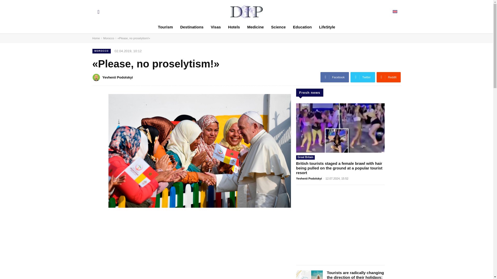 The image size is (497, 279). What do you see at coordinates (234, 27) in the screenshot?
I see `Hotels` at bounding box center [234, 27].